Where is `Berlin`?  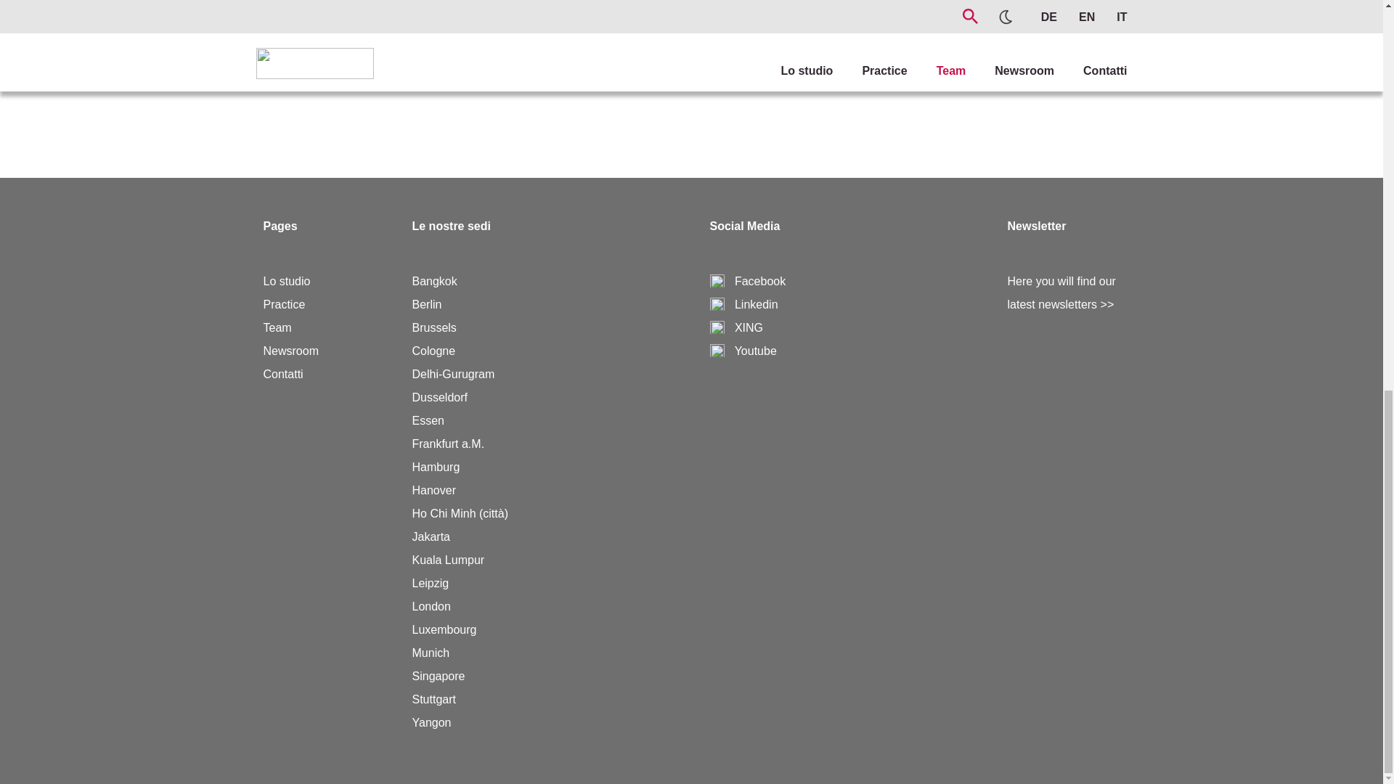
Berlin is located at coordinates (427, 304).